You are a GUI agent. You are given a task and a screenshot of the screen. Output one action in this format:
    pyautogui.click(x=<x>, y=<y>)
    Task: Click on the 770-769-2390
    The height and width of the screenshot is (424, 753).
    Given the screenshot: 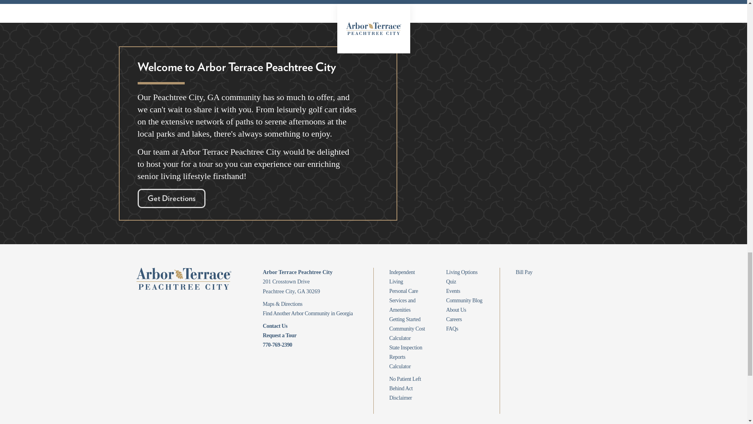 What is the action you would take?
    pyautogui.click(x=277, y=345)
    